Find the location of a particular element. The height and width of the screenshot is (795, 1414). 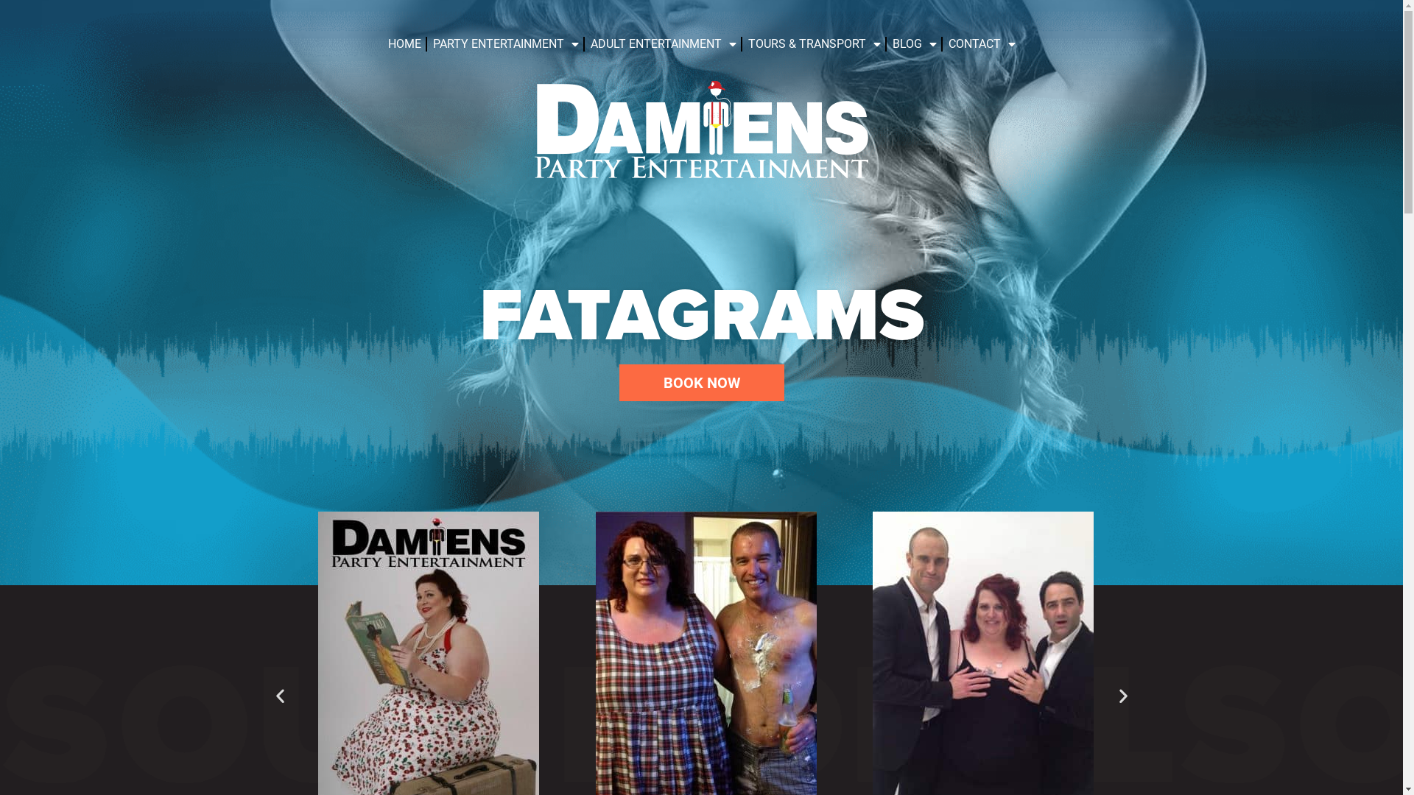

PARTY ENTERTAINMENT is located at coordinates (506, 44).